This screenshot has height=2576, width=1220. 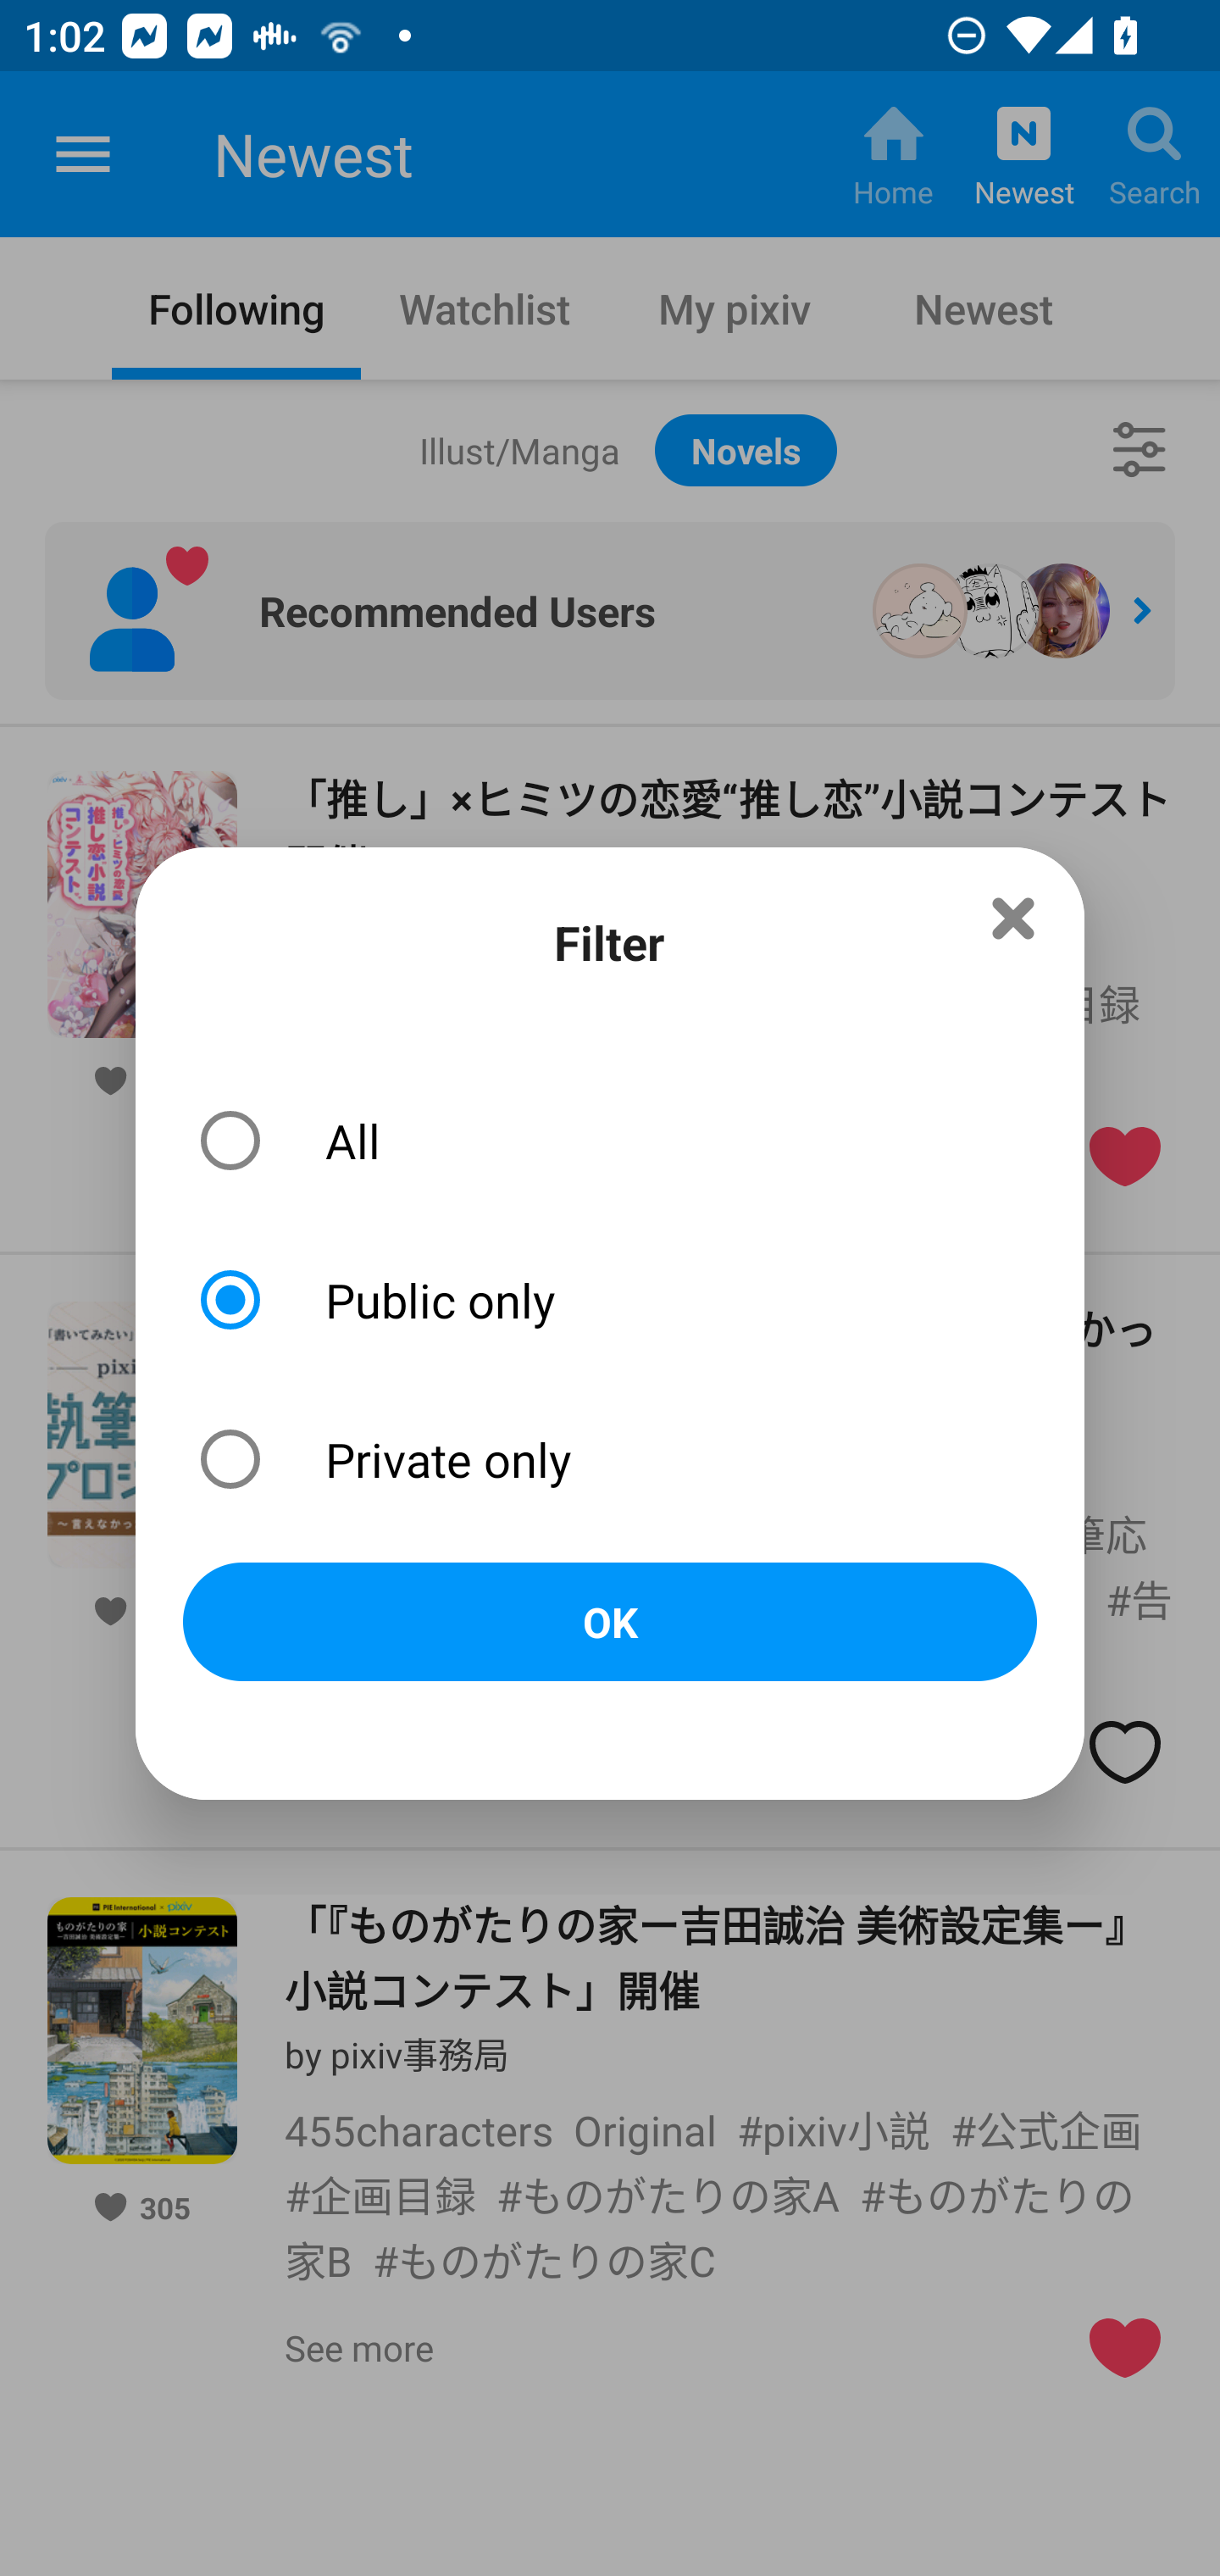 What do you see at coordinates (610, 1623) in the screenshot?
I see `OK` at bounding box center [610, 1623].